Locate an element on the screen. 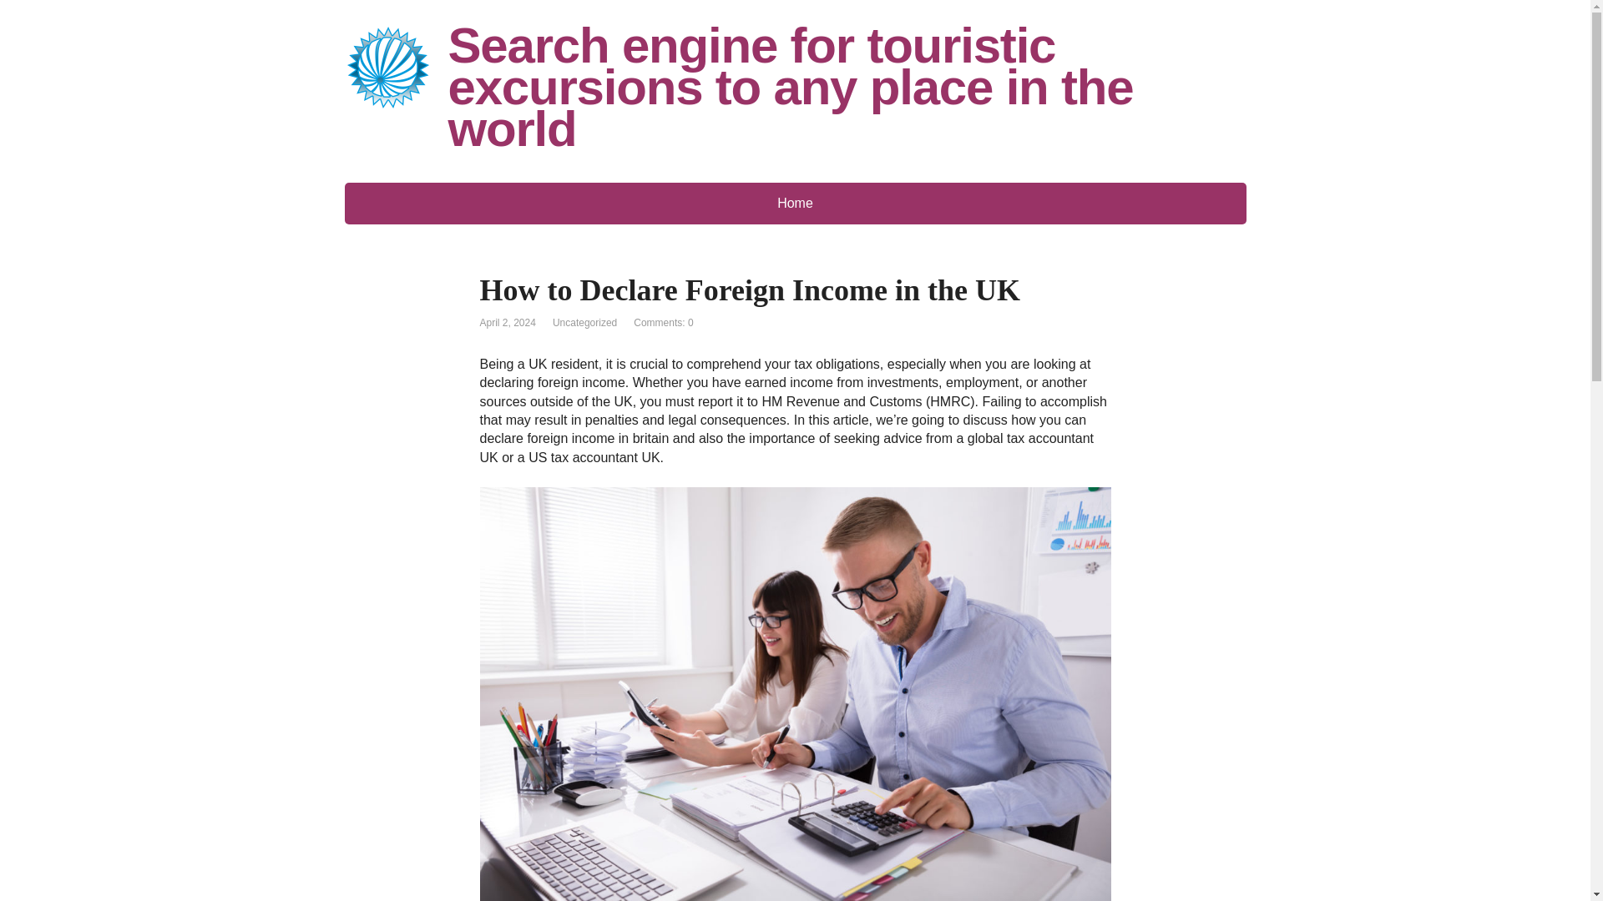 The width and height of the screenshot is (1603, 901). Home is located at coordinates (795, 204).